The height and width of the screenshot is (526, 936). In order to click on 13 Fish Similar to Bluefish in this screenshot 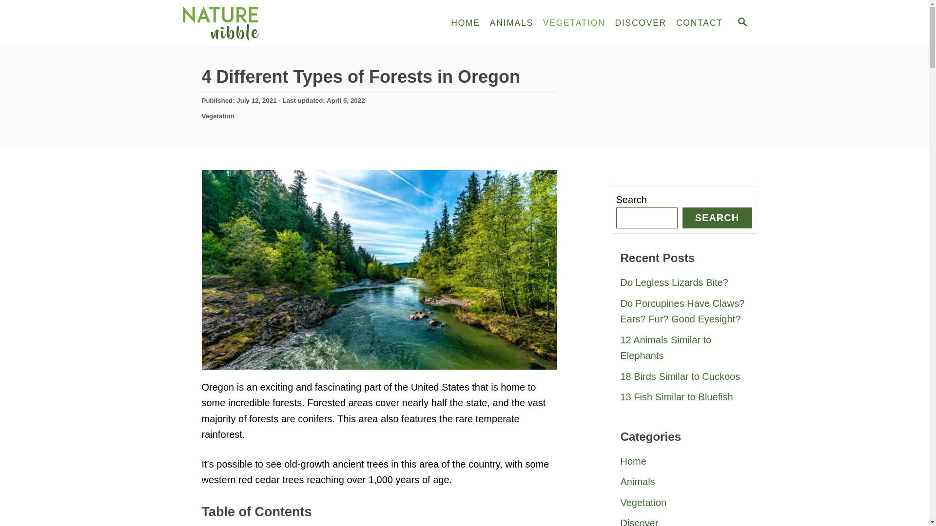, I will do `click(683, 397)`.